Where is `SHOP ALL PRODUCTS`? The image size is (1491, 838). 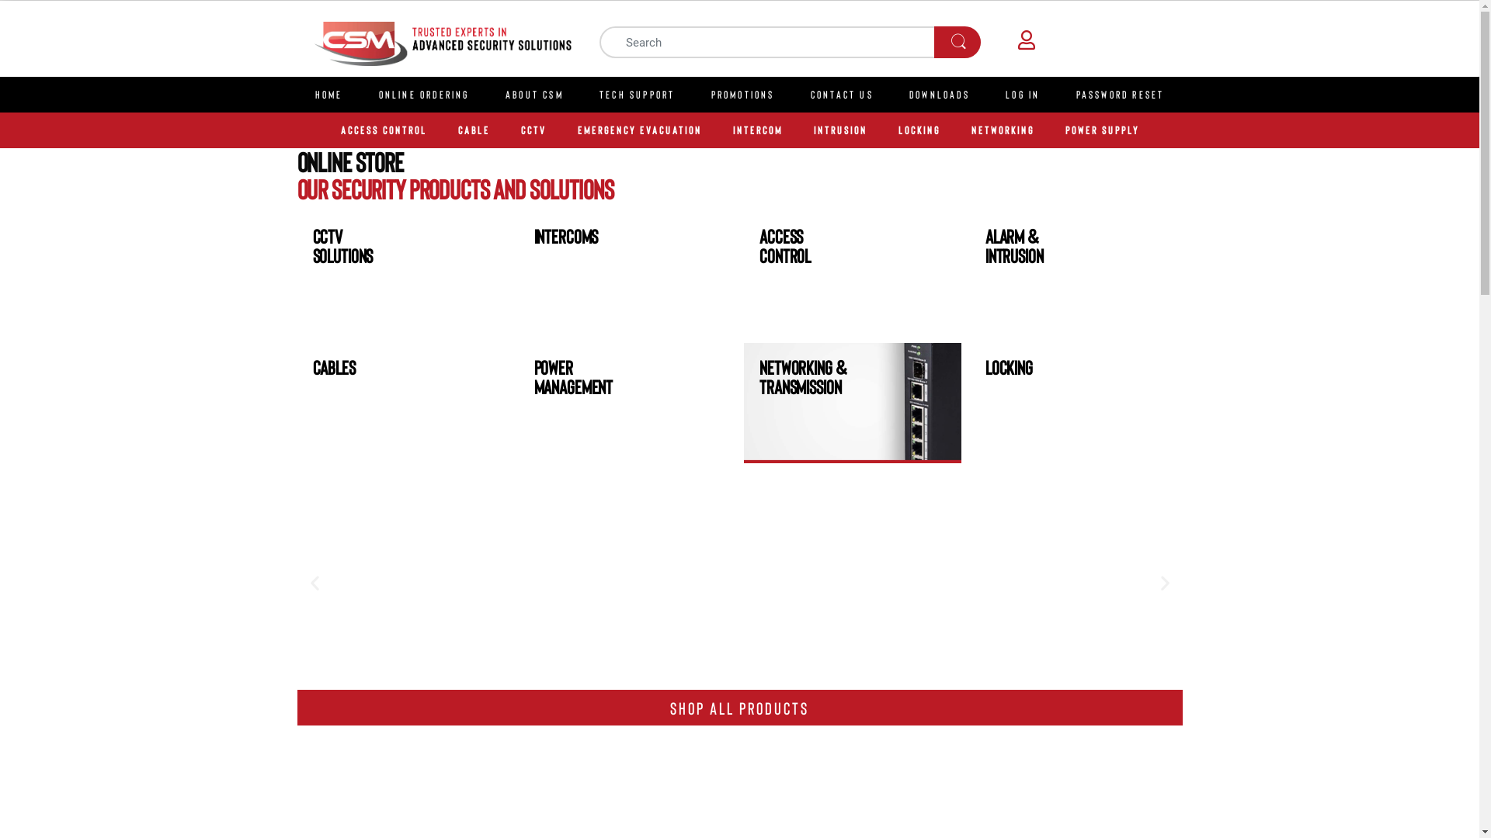
SHOP ALL PRODUCTS is located at coordinates (739, 708).